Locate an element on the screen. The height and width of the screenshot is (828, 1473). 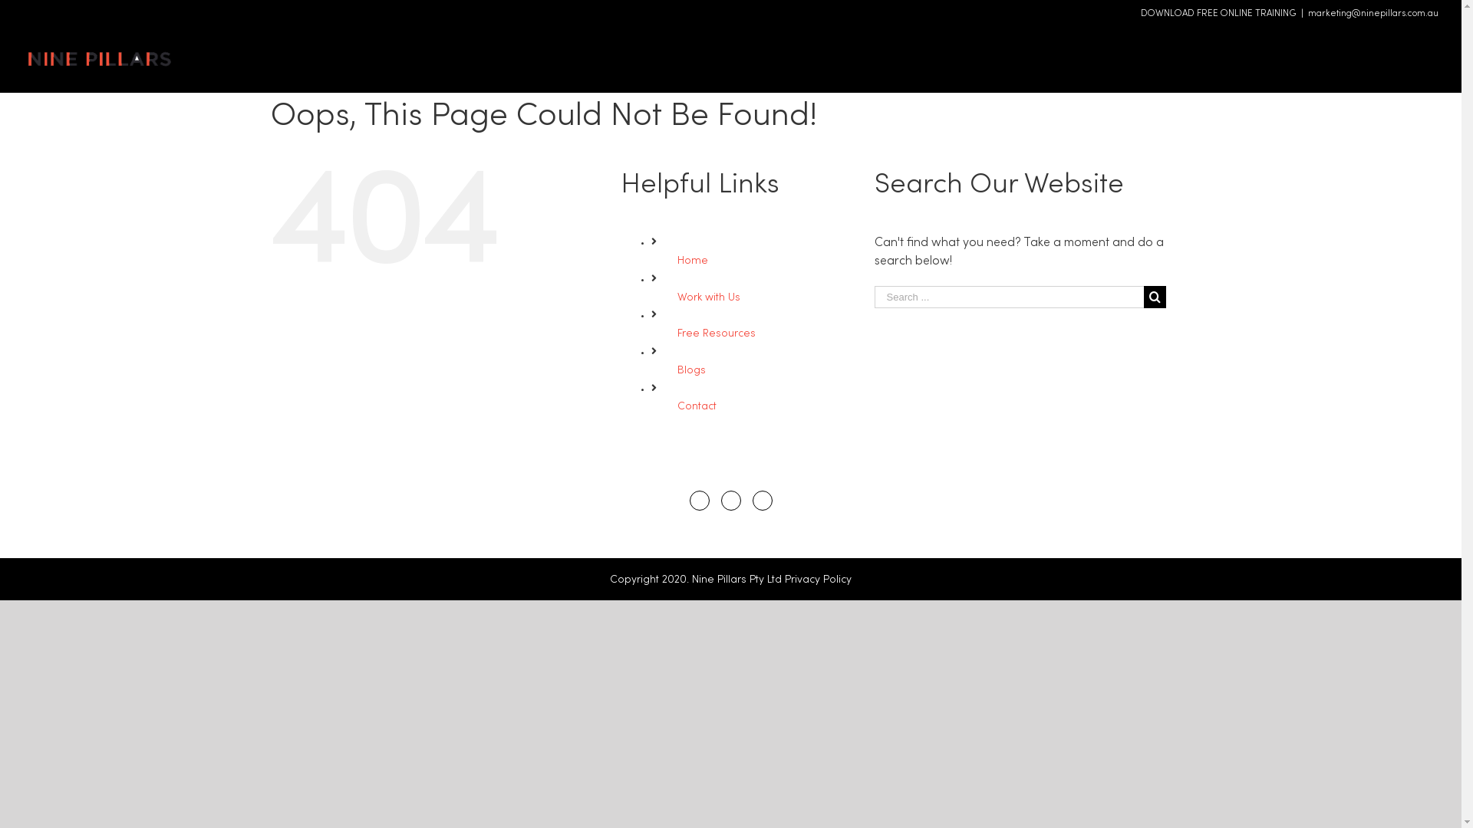
Work with Us is located at coordinates (1199, 49).